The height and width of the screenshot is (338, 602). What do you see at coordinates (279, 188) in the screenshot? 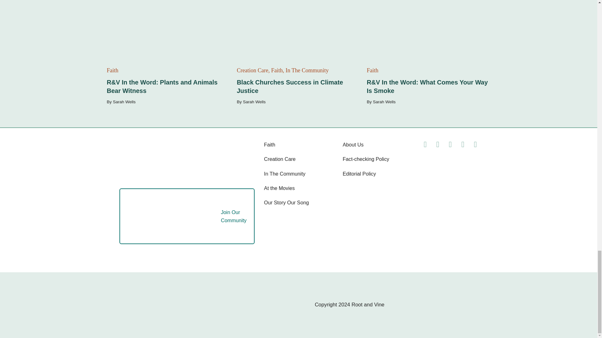
I see `At the Movies` at bounding box center [279, 188].